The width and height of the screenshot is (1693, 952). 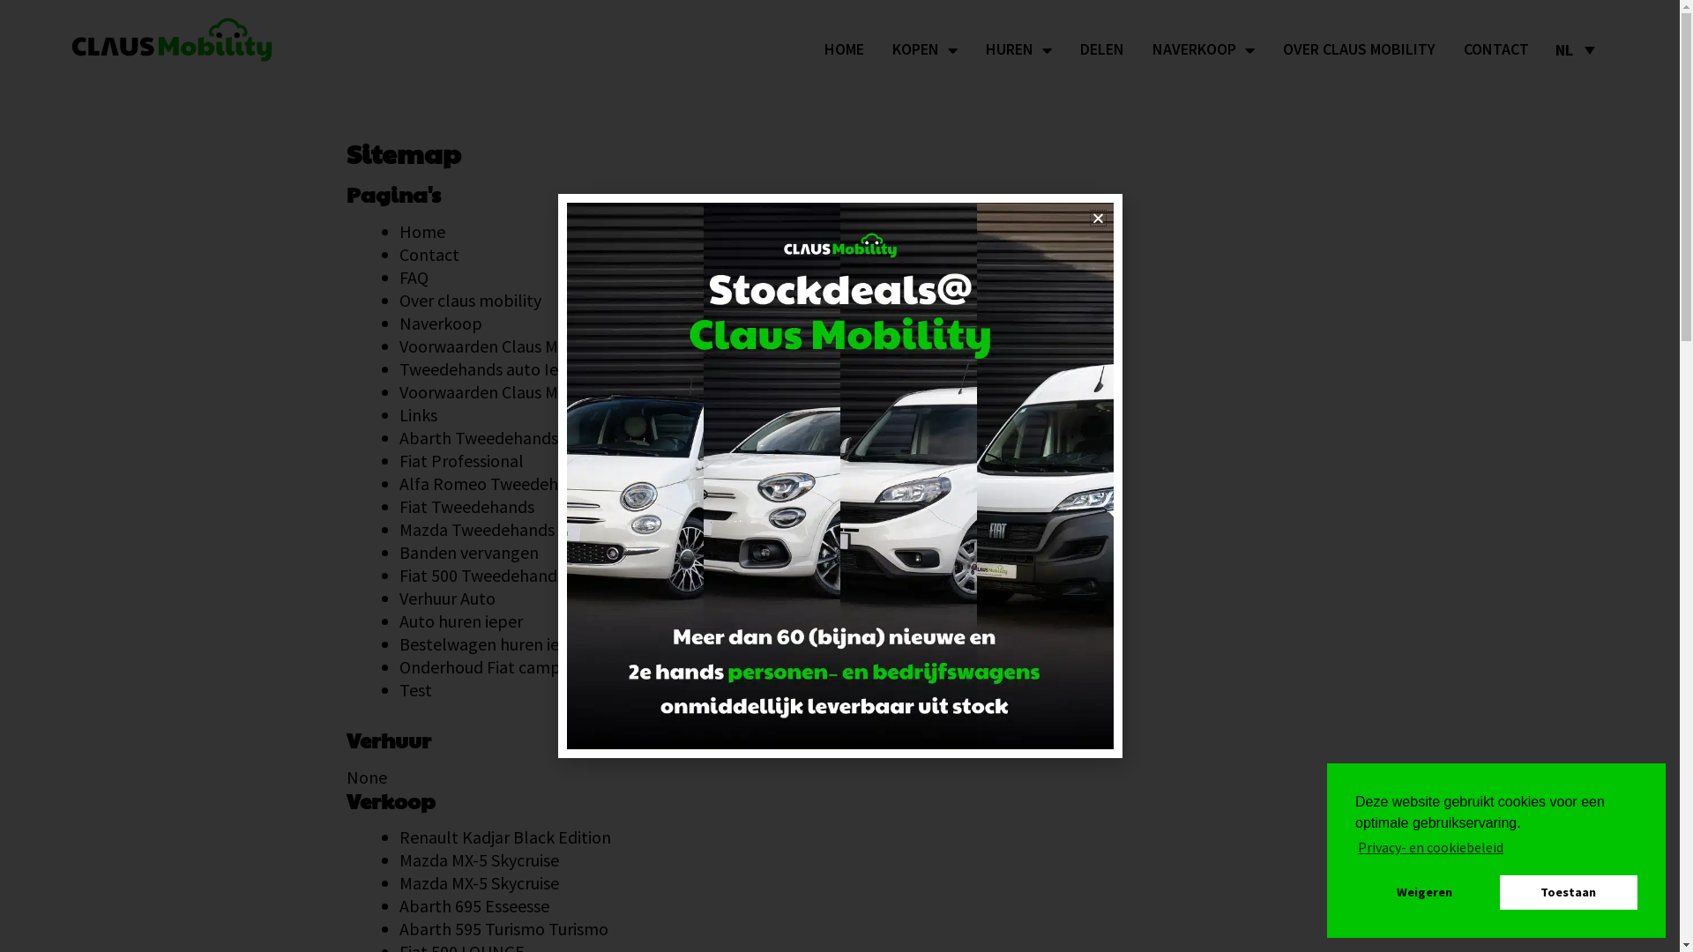 I want to click on Over claus mobility, so click(x=469, y=300).